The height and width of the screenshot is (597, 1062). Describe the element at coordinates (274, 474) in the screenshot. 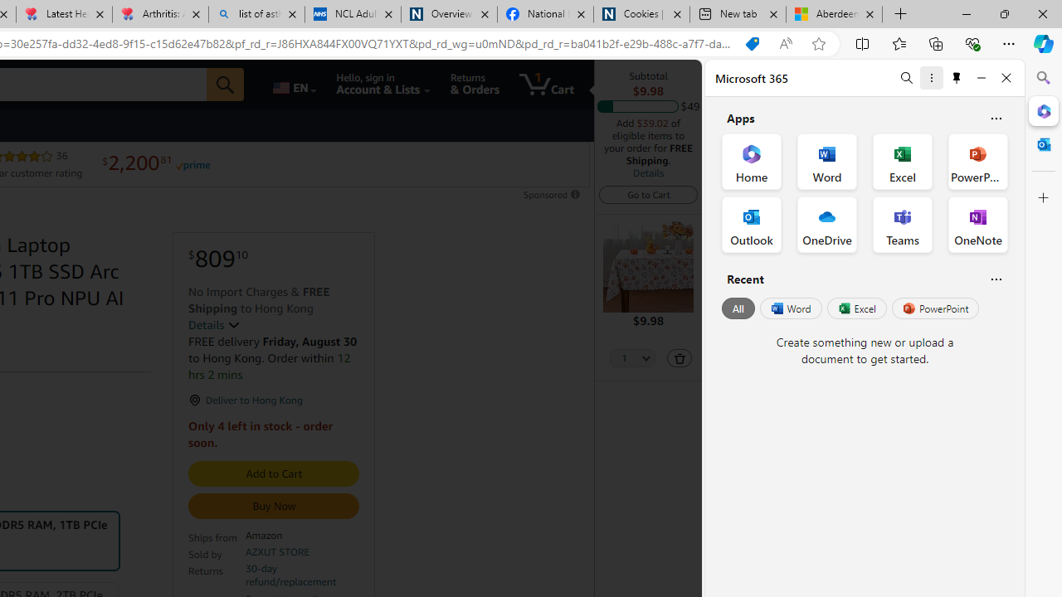

I see `Add to Cart` at that location.